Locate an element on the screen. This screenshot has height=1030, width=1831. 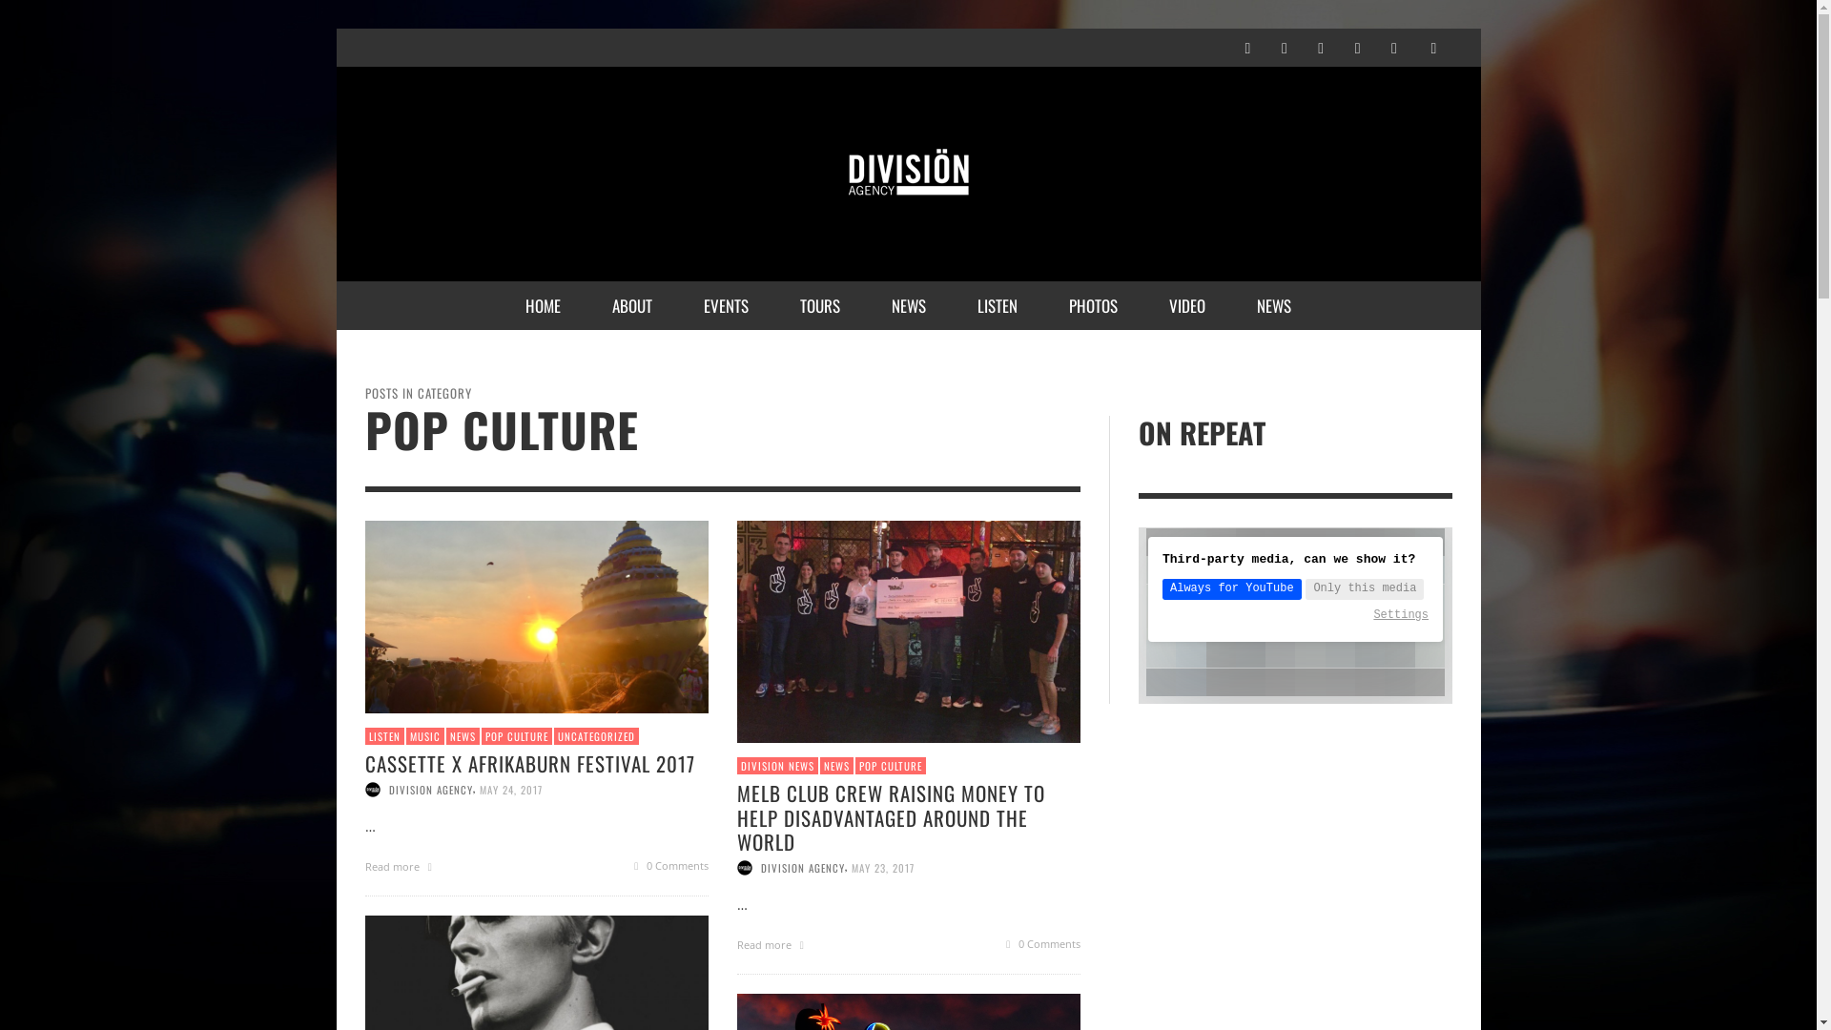
NEWS is located at coordinates (1274, 305).